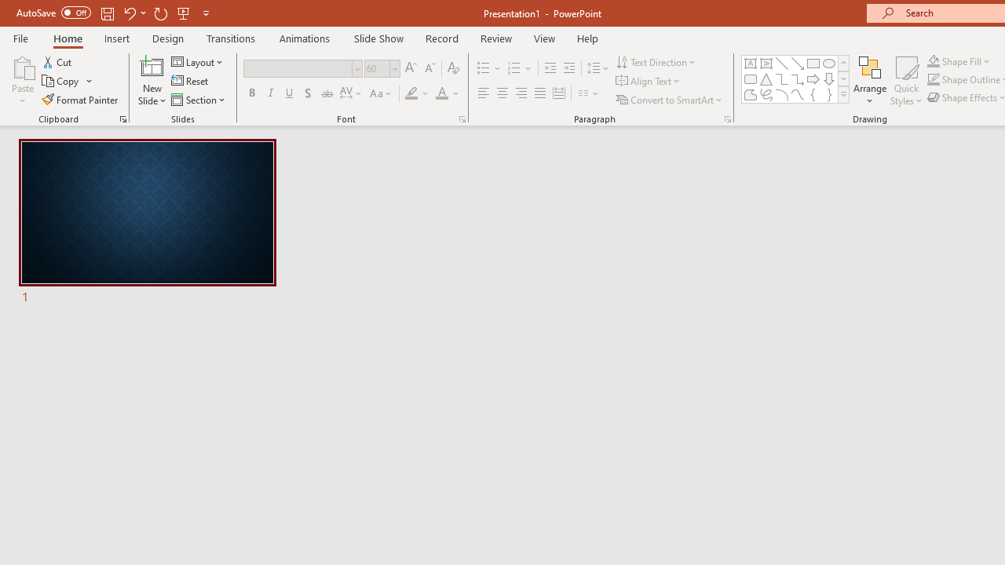 This screenshot has height=565, width=1005. I want to click on Paragraph..., so click(727, 119).